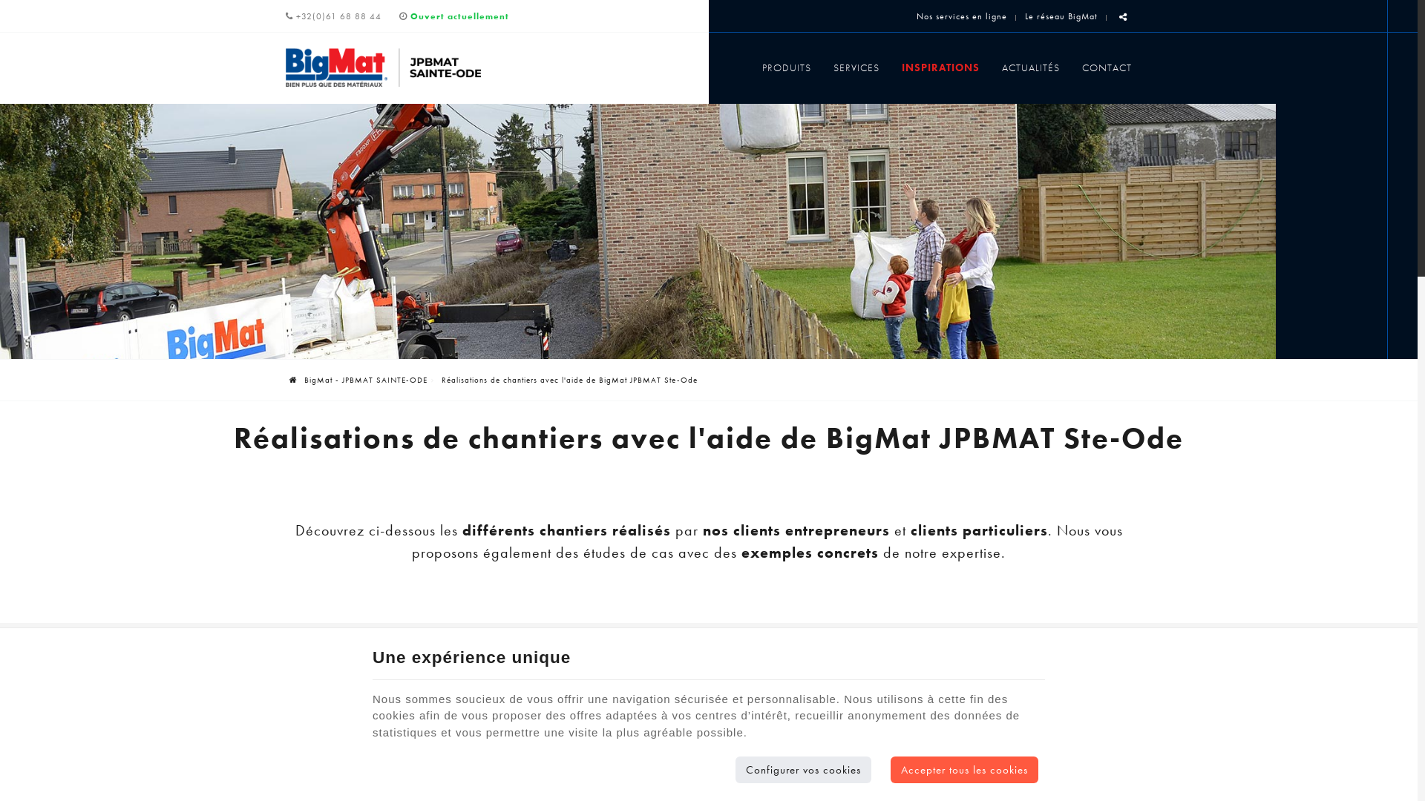  Describe the element at coordinates (454, 16) in the screenshot. I see `Ouvert actuellement` at that location.